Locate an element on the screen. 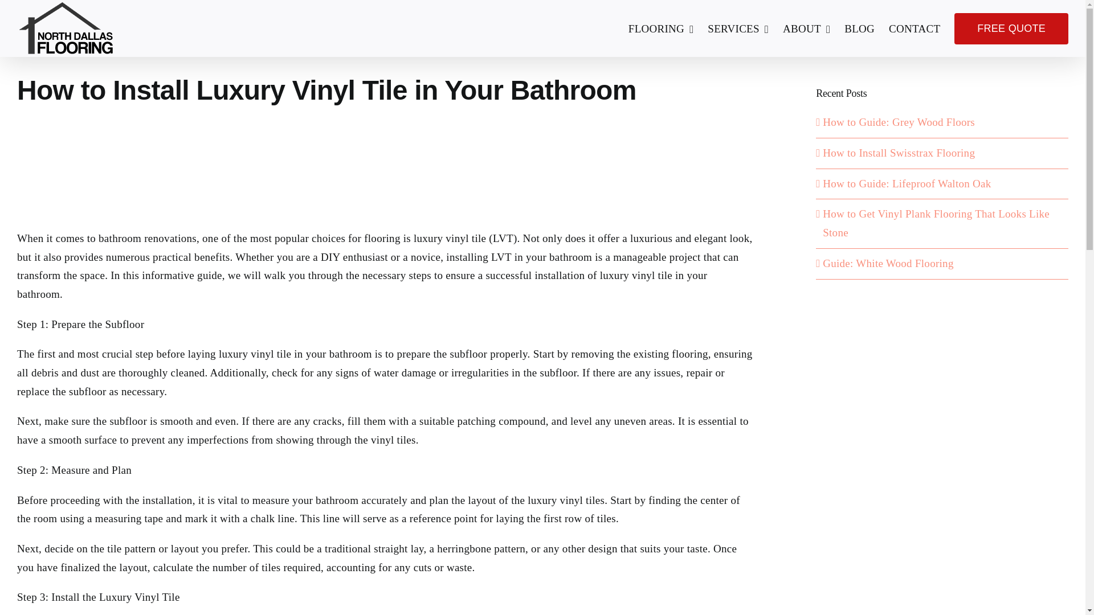  FLOORING is located at coordinates (661, 28).